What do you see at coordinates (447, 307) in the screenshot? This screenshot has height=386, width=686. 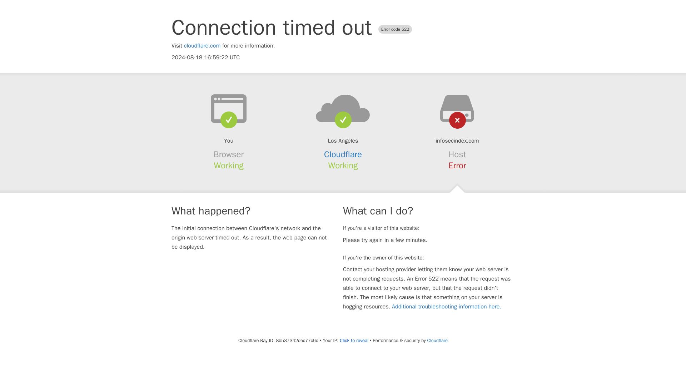 I see `Additional troubleshooting information here.` at bounding box center [447, 307].